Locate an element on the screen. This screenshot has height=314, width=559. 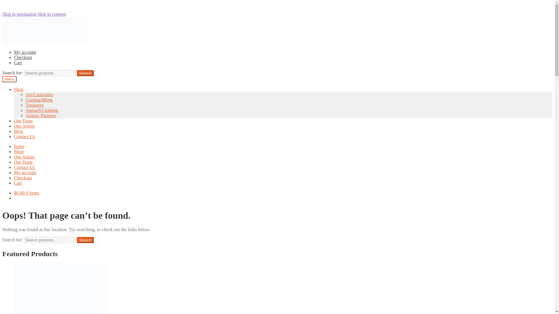
Our Artists is located at coordinates (24, 126).